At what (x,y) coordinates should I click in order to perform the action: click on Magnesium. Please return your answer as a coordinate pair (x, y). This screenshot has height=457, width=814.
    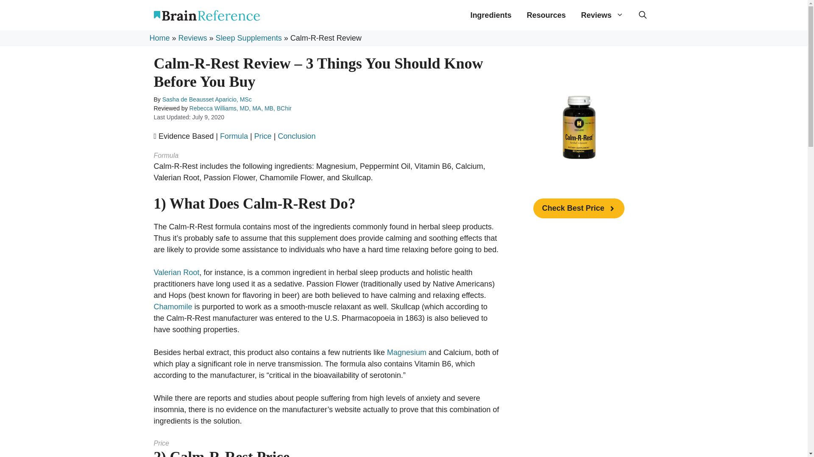
    Looking at the image, I should click on (407, 352).